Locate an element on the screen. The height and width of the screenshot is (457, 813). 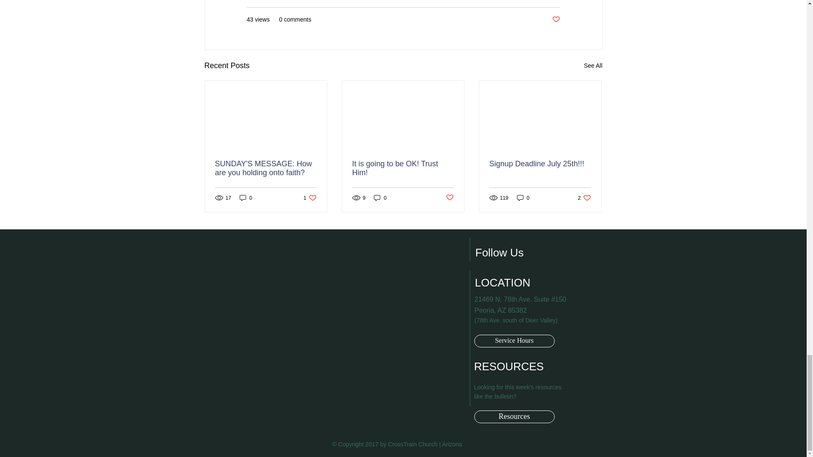
See All is located at coordinates (335, 336).